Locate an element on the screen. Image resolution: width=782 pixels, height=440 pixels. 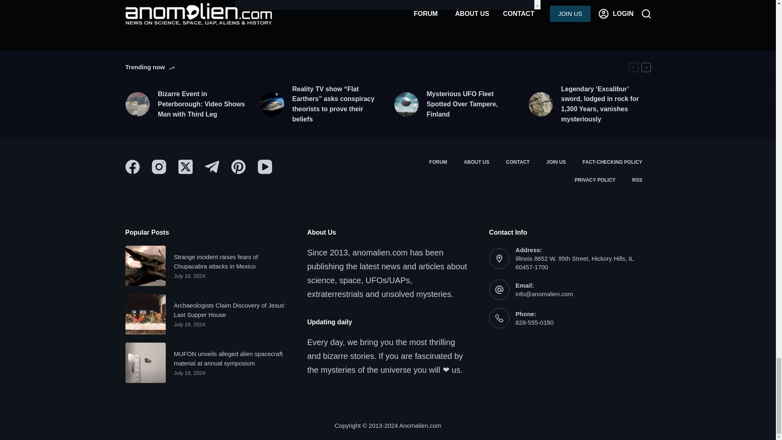
Contact us is located at coordinates (518, 162).